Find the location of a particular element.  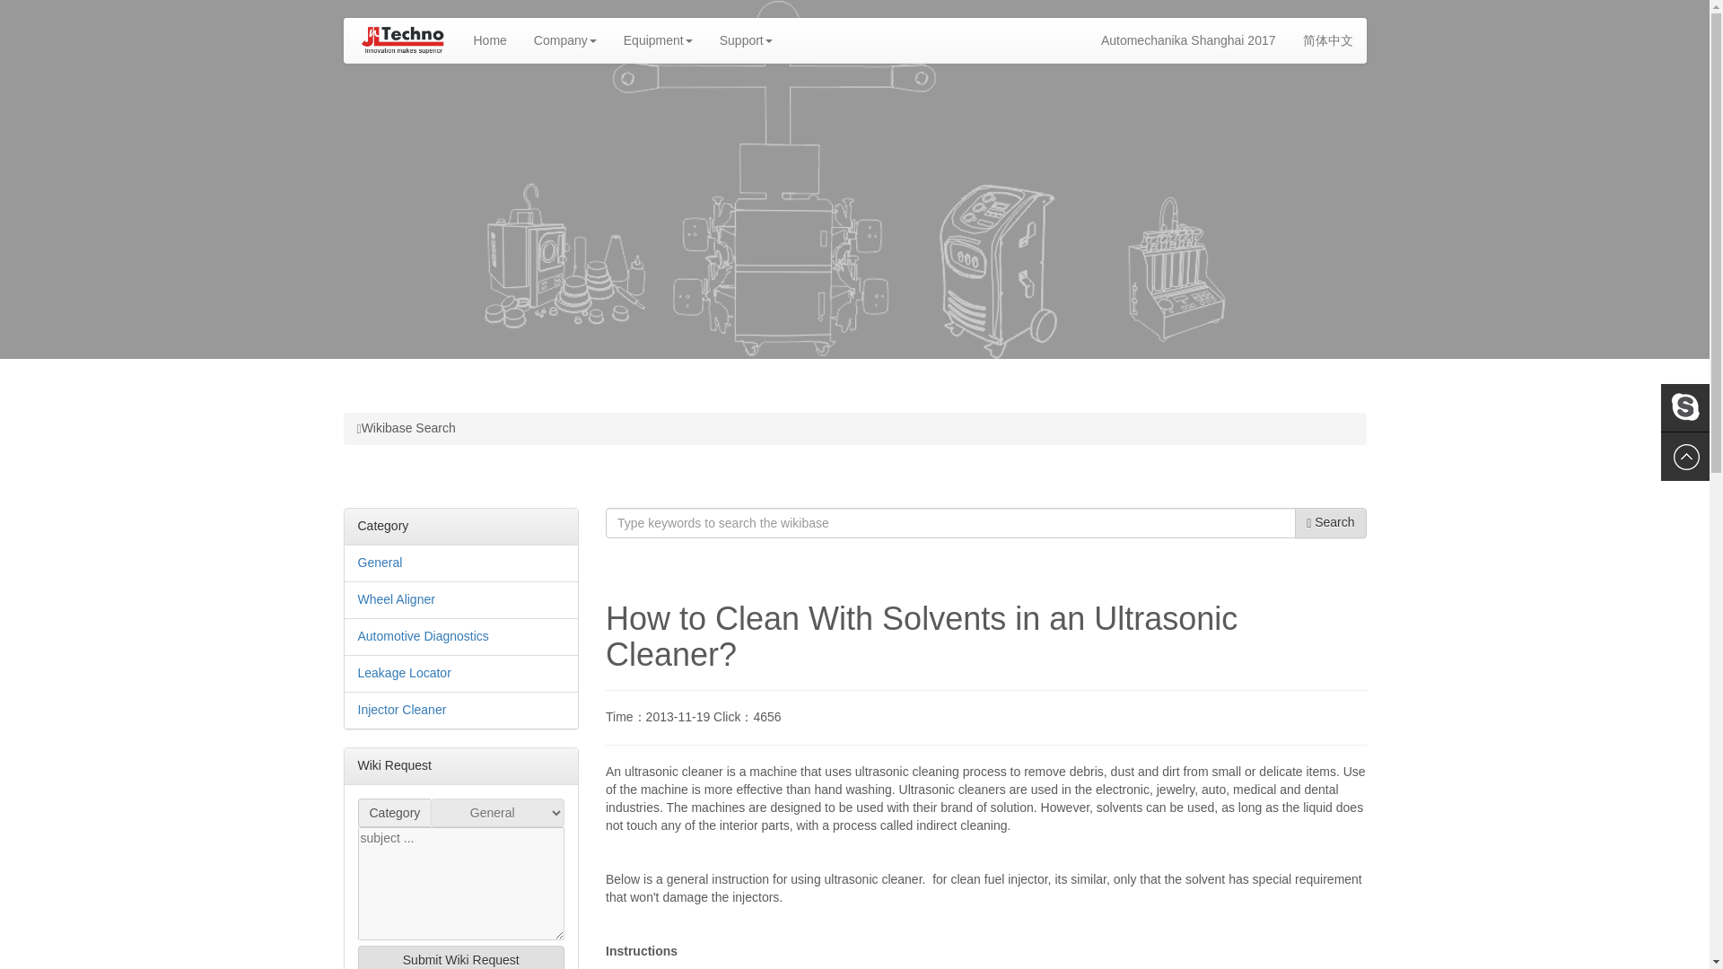

Injector Cleaner is located at coordinates (401, 710).